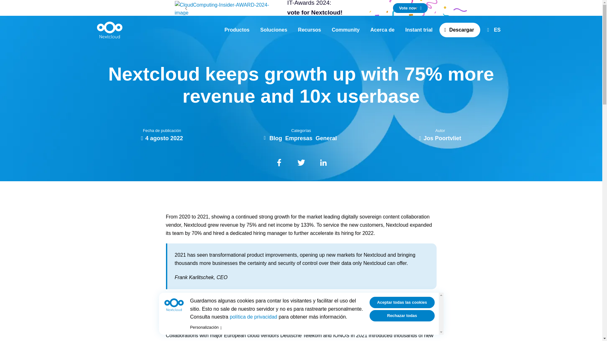  Describe the element at coordinates (237, 30) in the screenshot. I see `Productos` at that location.